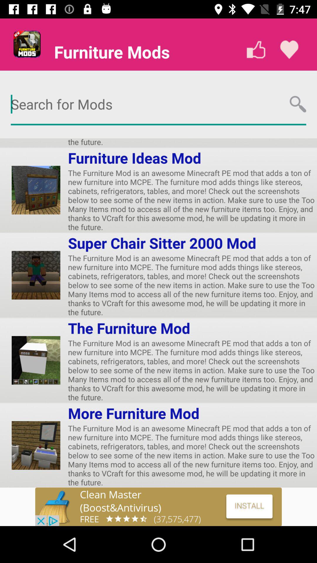 Image resolution: width=317 pixels, height=563 pixels. Describe the element at coordinates (256, 50) in the screenshot. I see `give a like` at that location.